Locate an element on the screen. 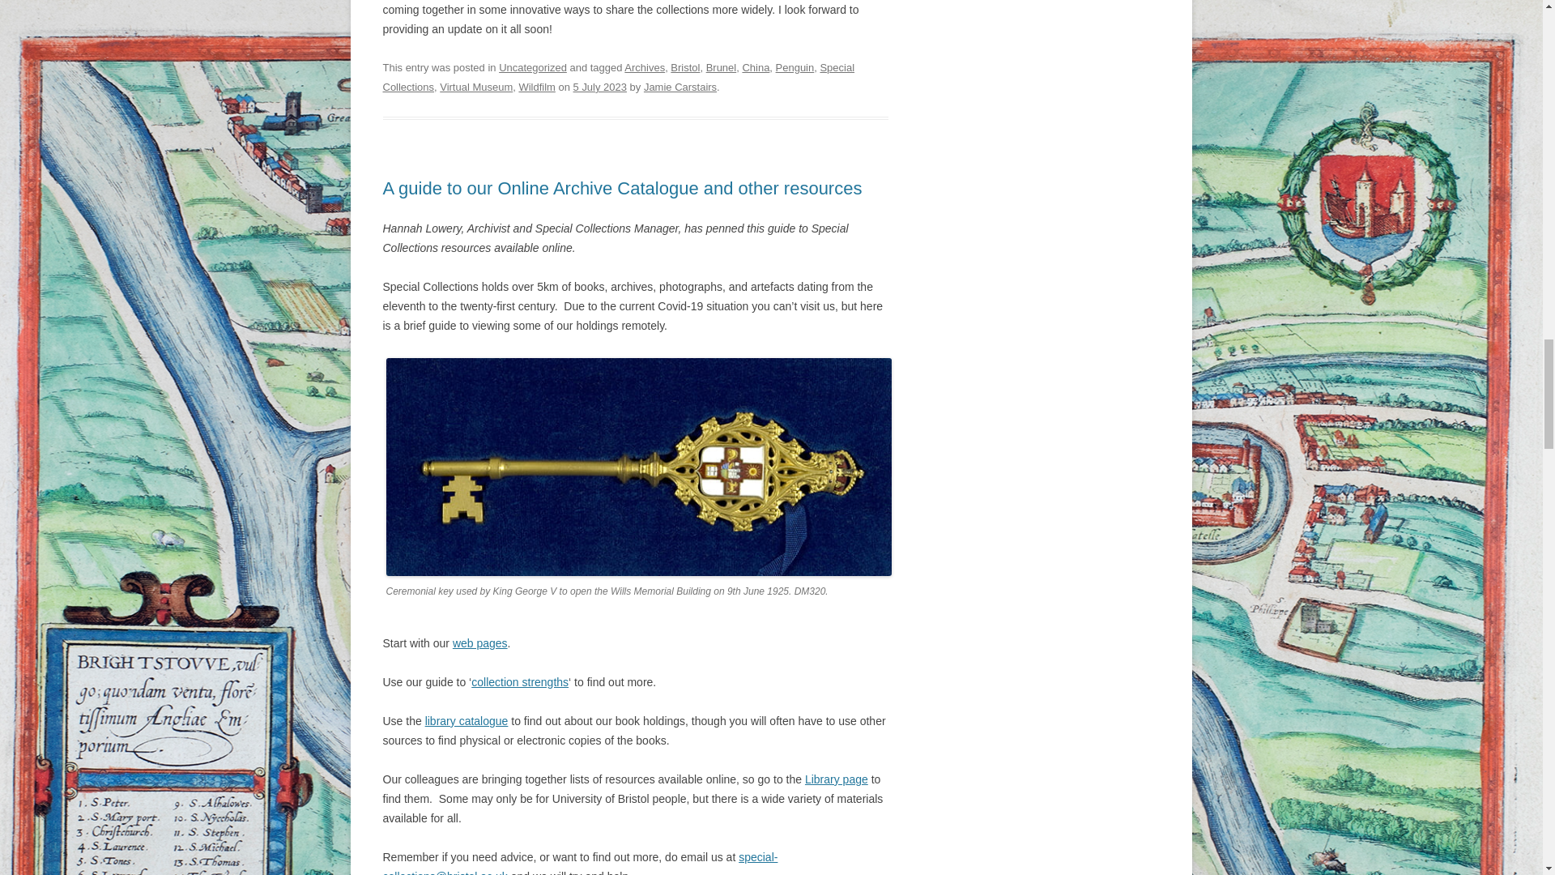  5 July 2023 is located at coordinates (599, 87).